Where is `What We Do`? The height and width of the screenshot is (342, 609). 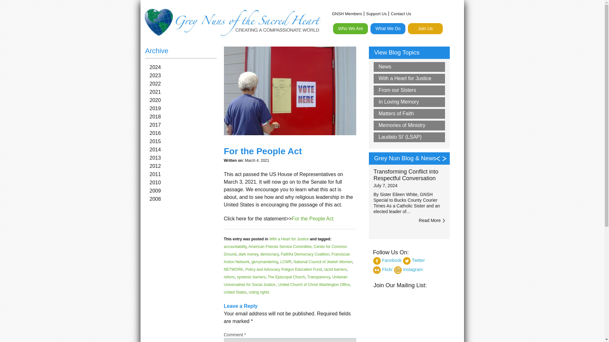 What We Do is located at coordinates (388, 28).